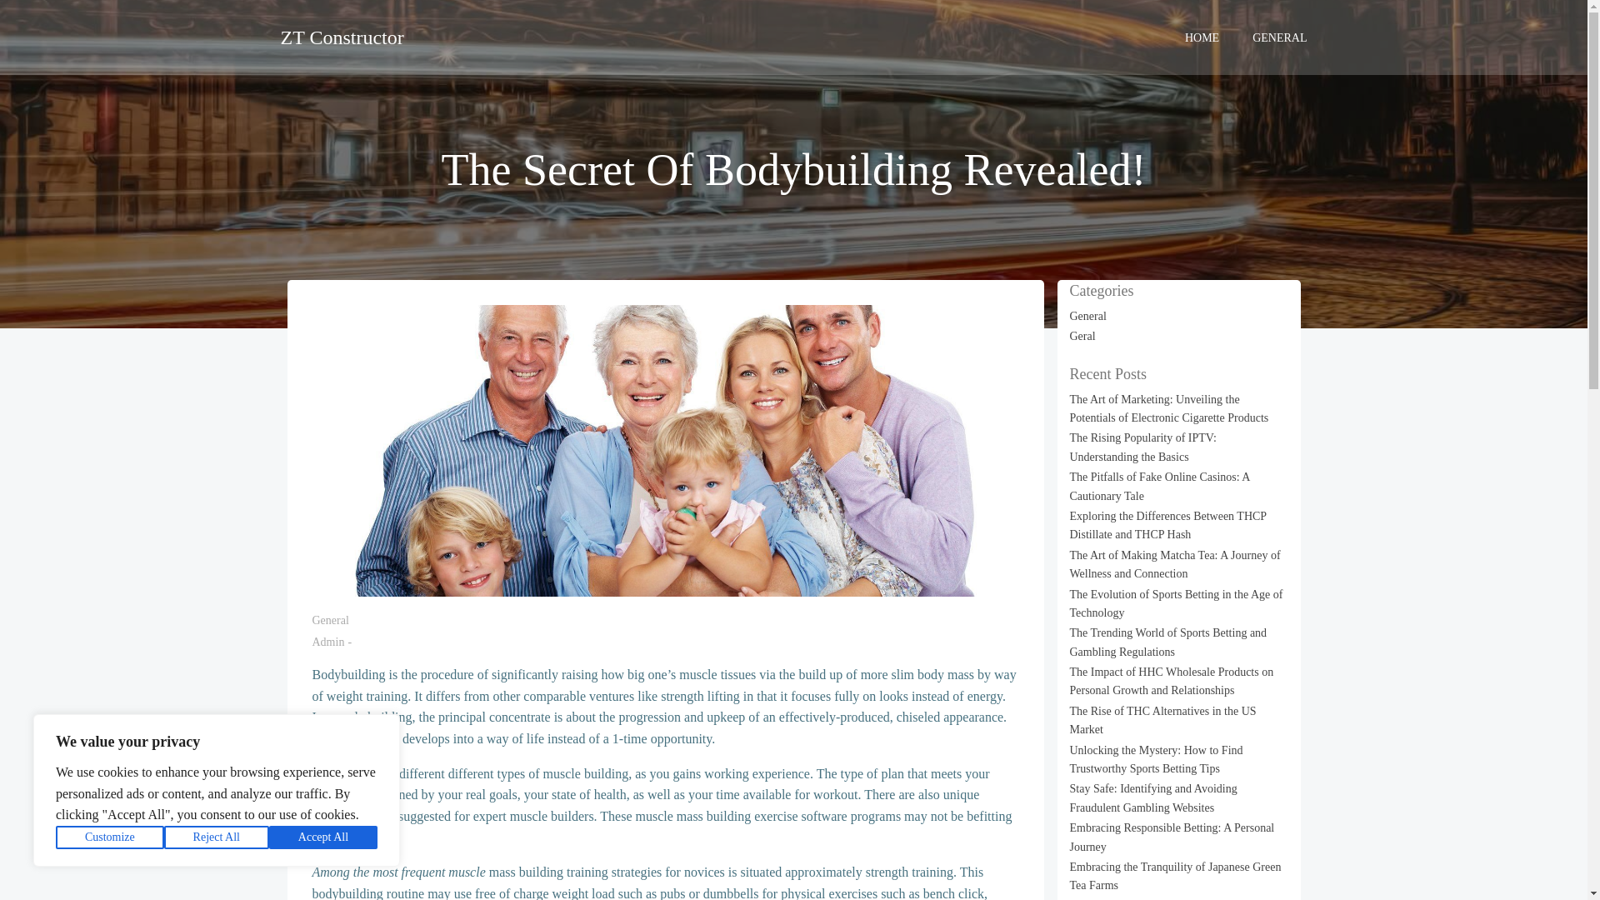  I want to click on The Pitfalls of Fake Online Casinos: A Cautionary Tale, so click(1160, 485).